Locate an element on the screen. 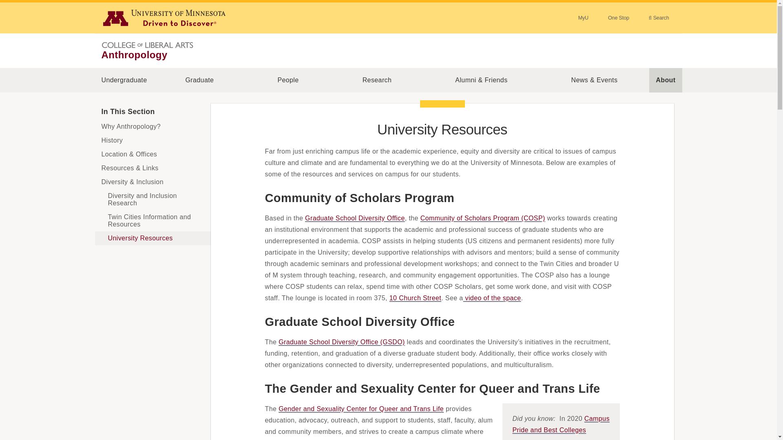 Image resolution: width=783 pixels, height=440 pixels. Search is located at coordinates (659, 18).